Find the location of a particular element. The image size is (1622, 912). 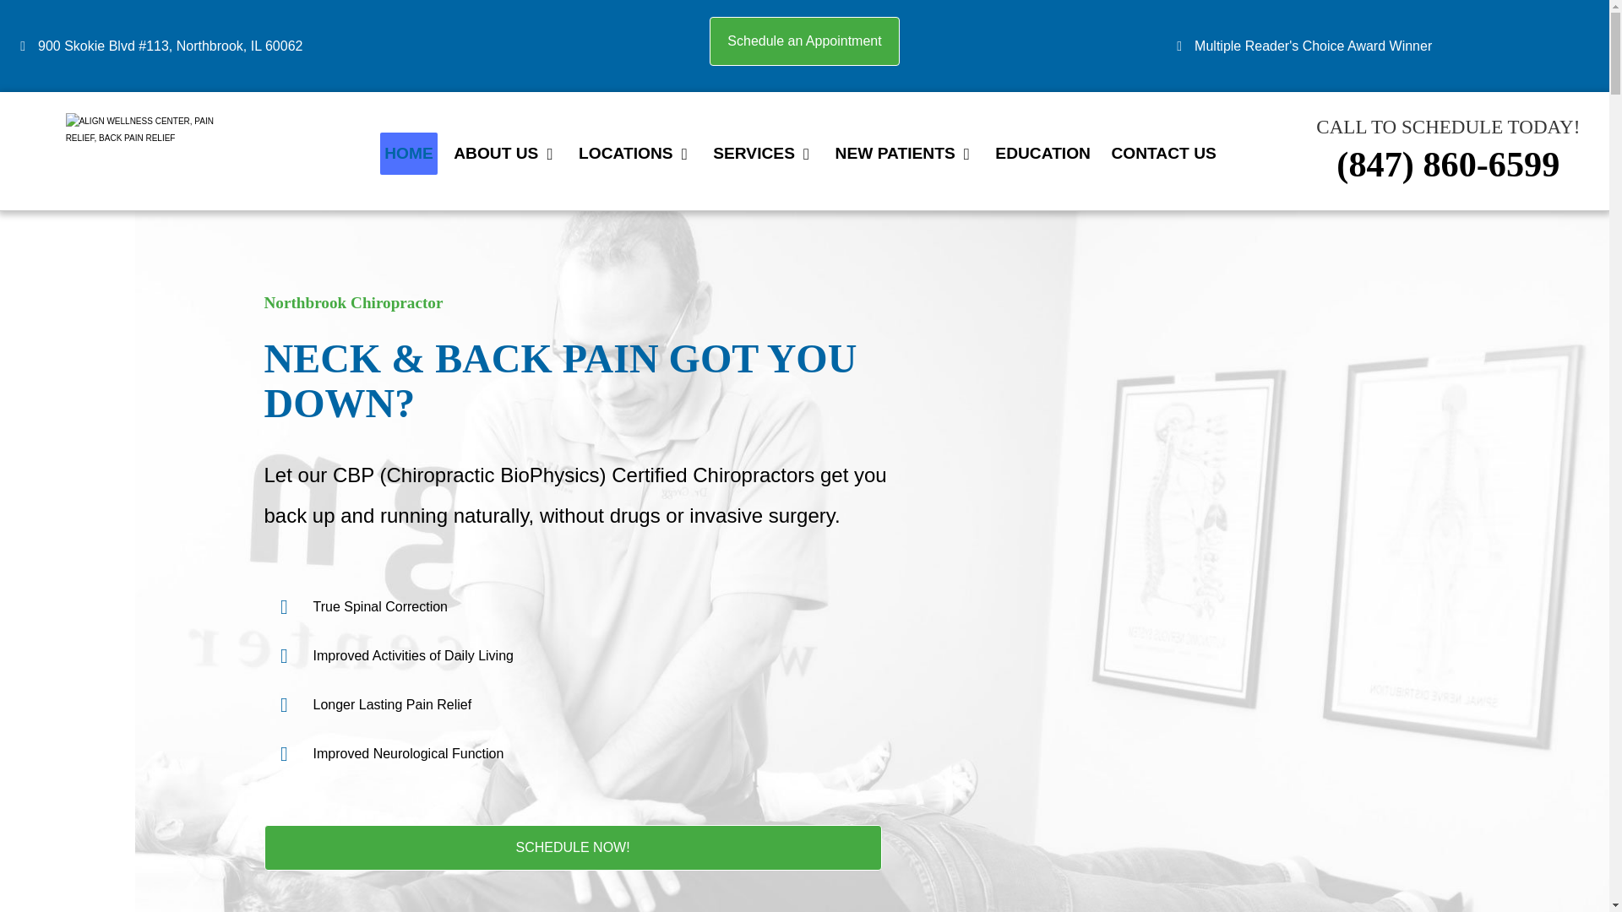

Schedule an Appointment is located at coordinates (804, 41).